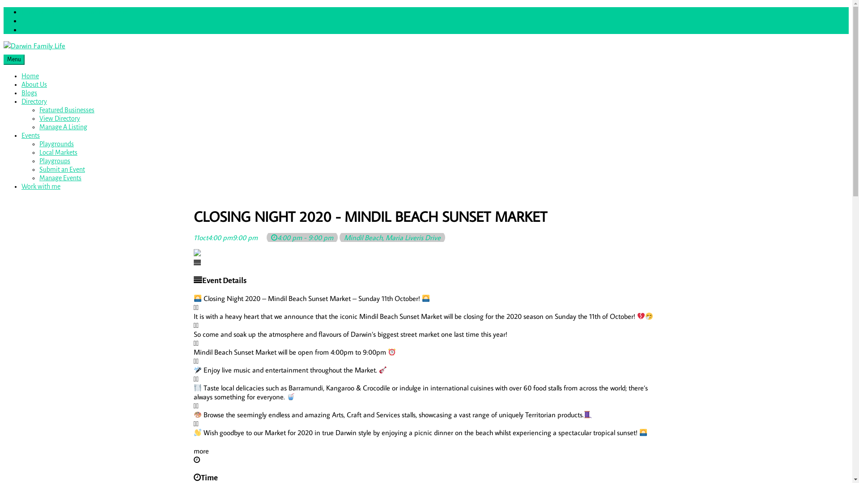 The width and height of the screenshot is (859, 483). What do you see at coordinates (30, 136) in the screenshot?
I see `Events` at bounding box center [30, 136].